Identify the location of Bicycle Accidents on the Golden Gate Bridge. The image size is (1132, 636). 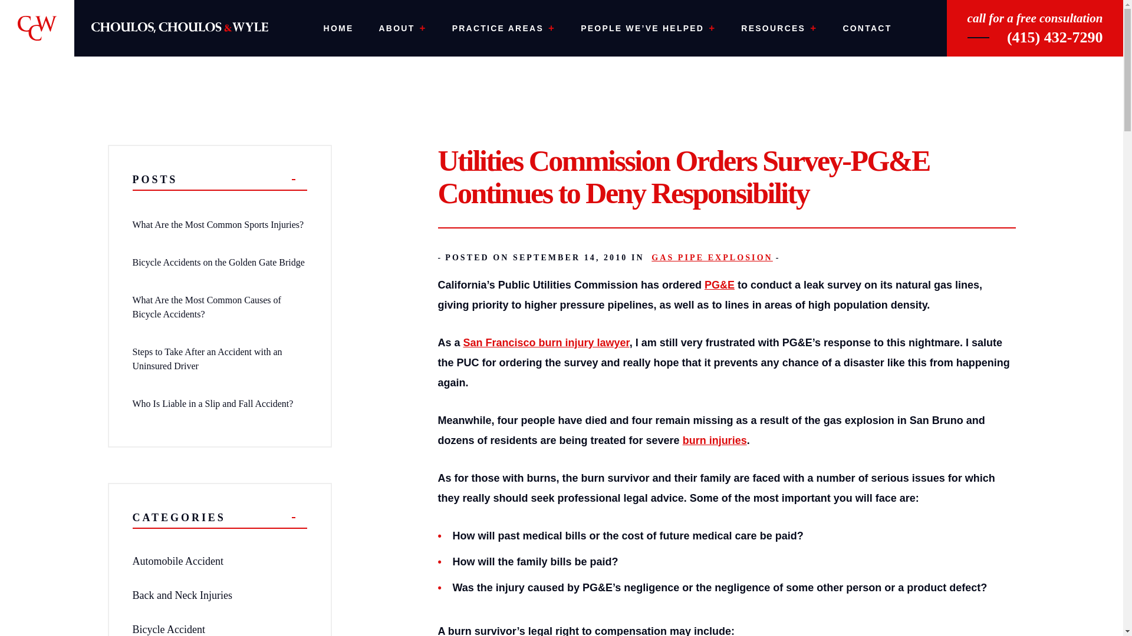
(218, 262).